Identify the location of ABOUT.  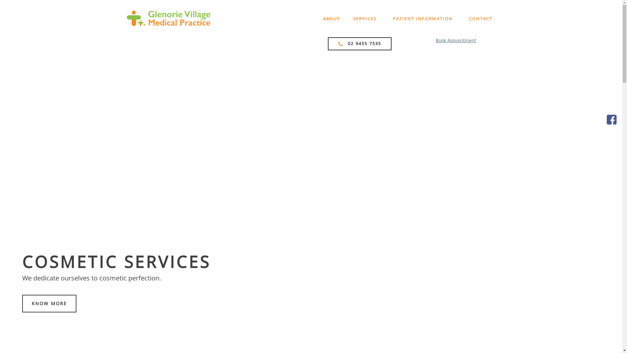
(331, 19).